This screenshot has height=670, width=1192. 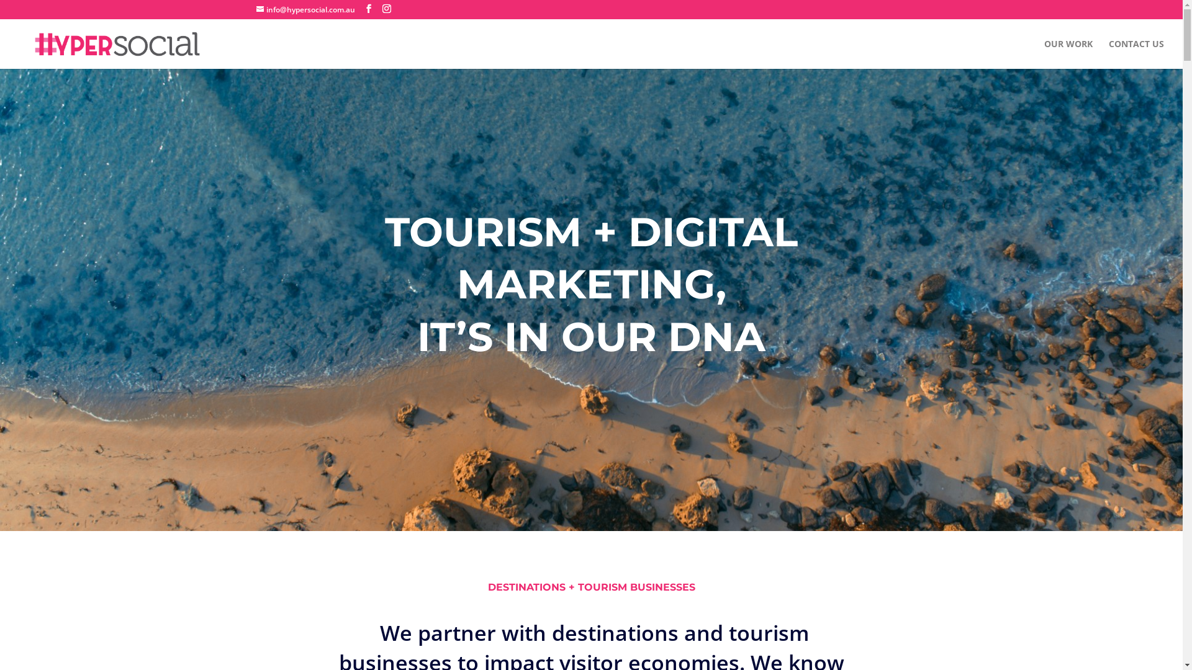 I want to click on info@hypersocial.com.au, so click(x=305, y=10).